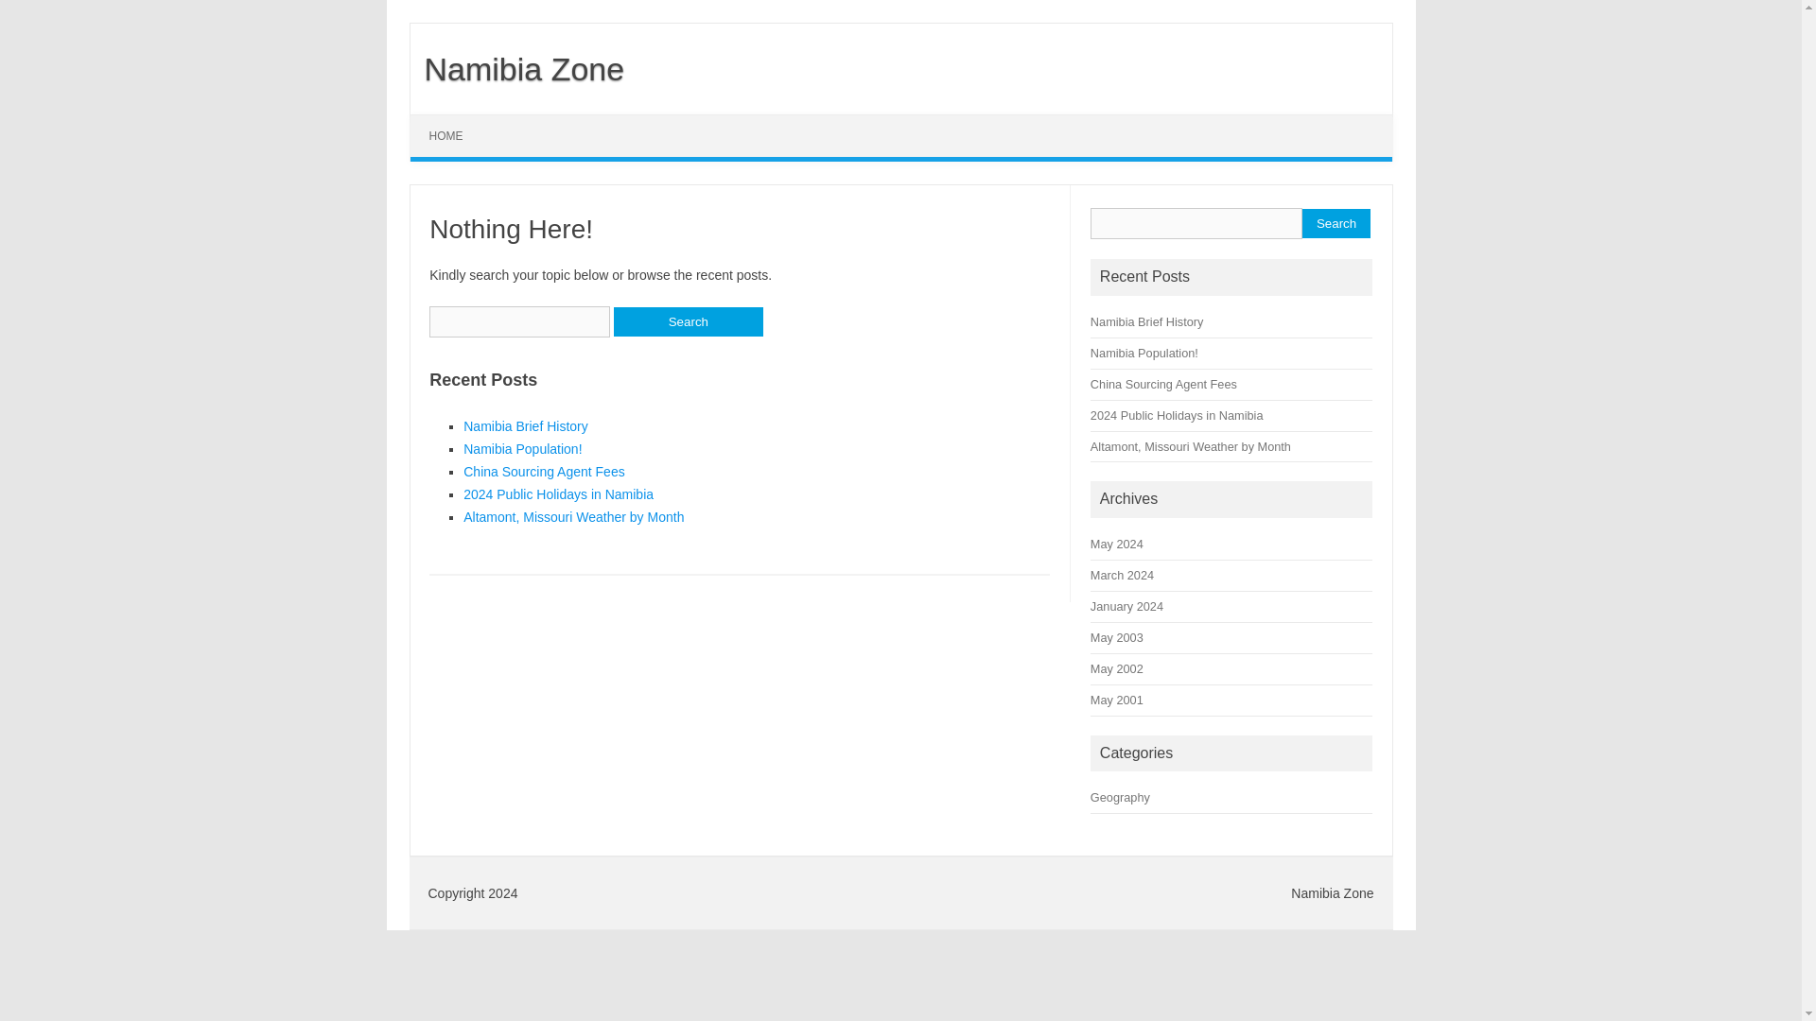  I want to click on HOME, so click(446, 136).